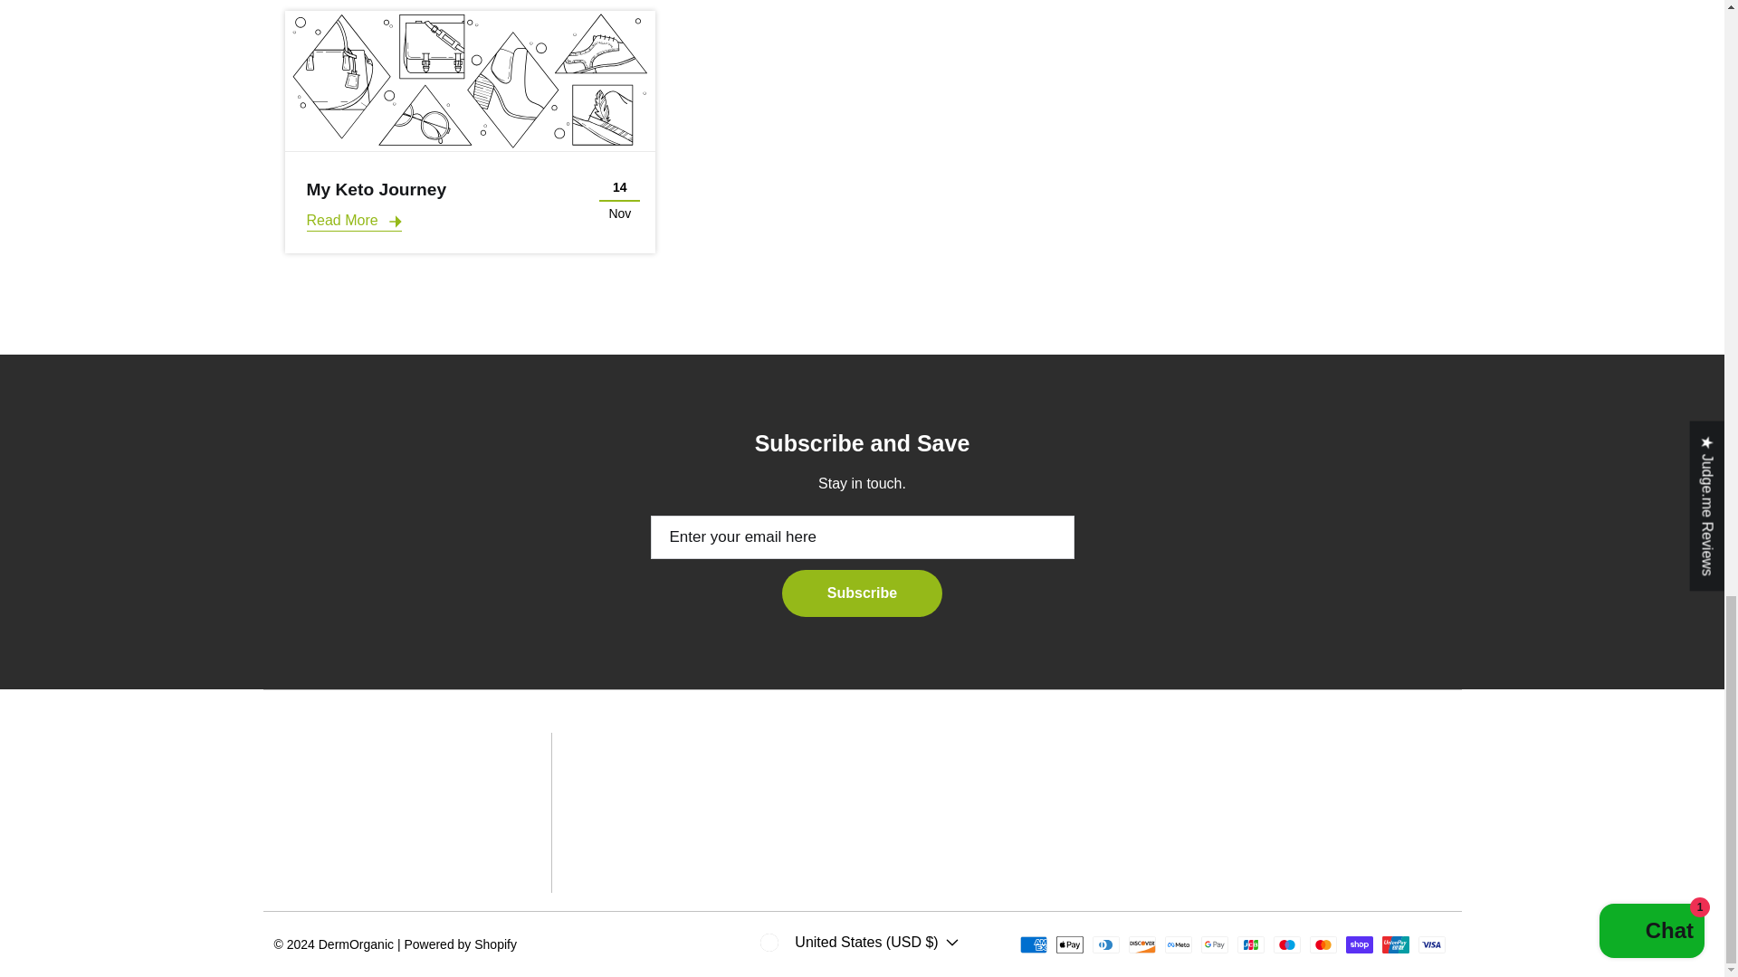 The height and width of the screenshot is (977, 1738). Describe the element at coordinates (1432, 944) in the screenshot. I see `visa` at that location.